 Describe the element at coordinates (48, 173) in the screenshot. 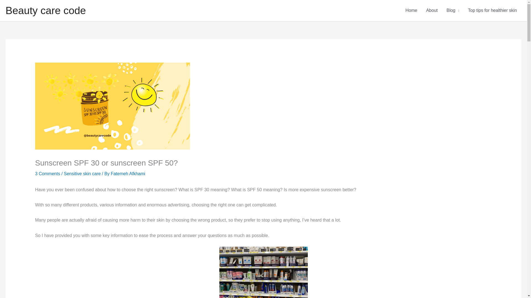

I see `3 Comments` at that location.